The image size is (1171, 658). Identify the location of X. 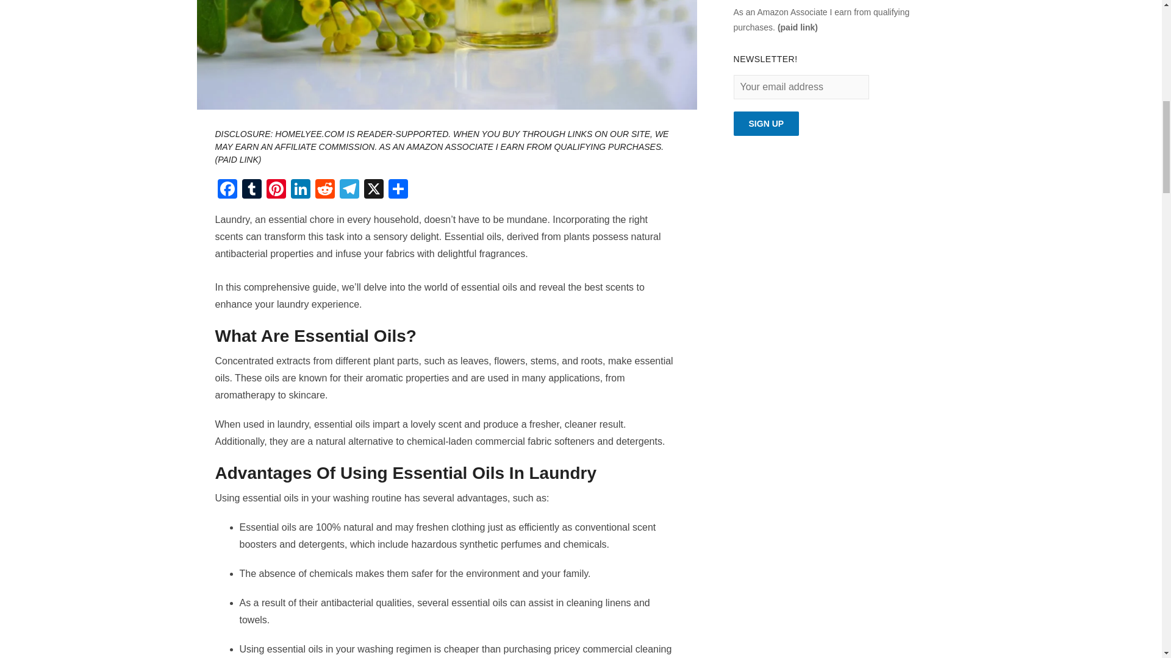
(373, 190).